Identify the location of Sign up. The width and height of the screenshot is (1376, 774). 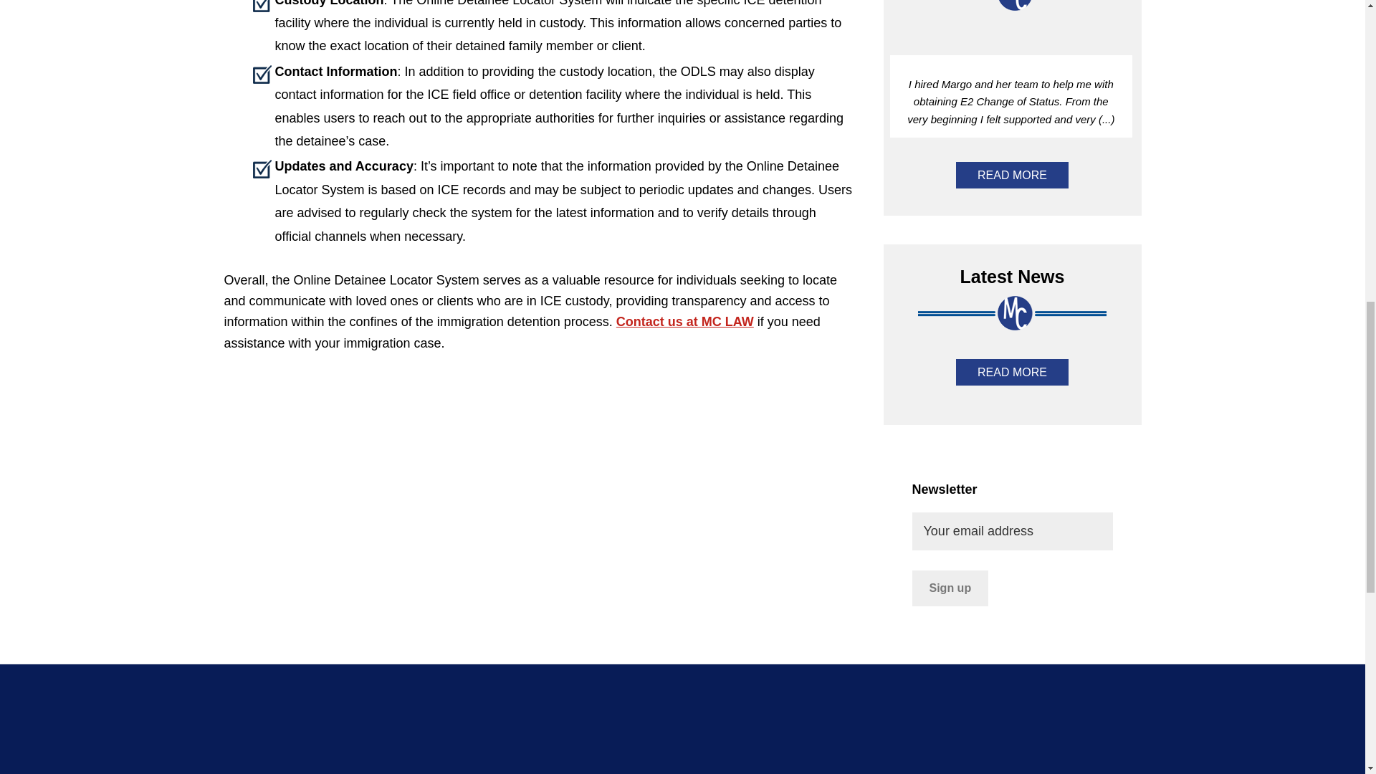
(949, 588).